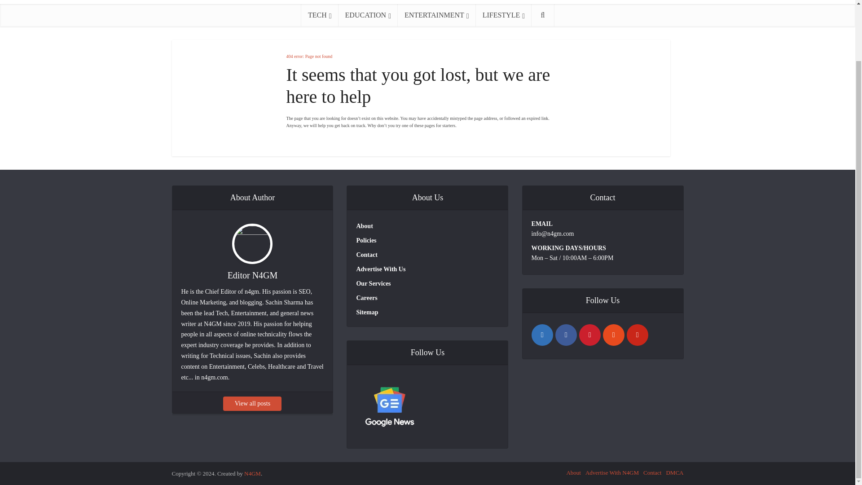 The image size is (862, 485). Describe the element at coordinates (504, 15) in the screenshot. I see `LIFESTYLE` at that location.